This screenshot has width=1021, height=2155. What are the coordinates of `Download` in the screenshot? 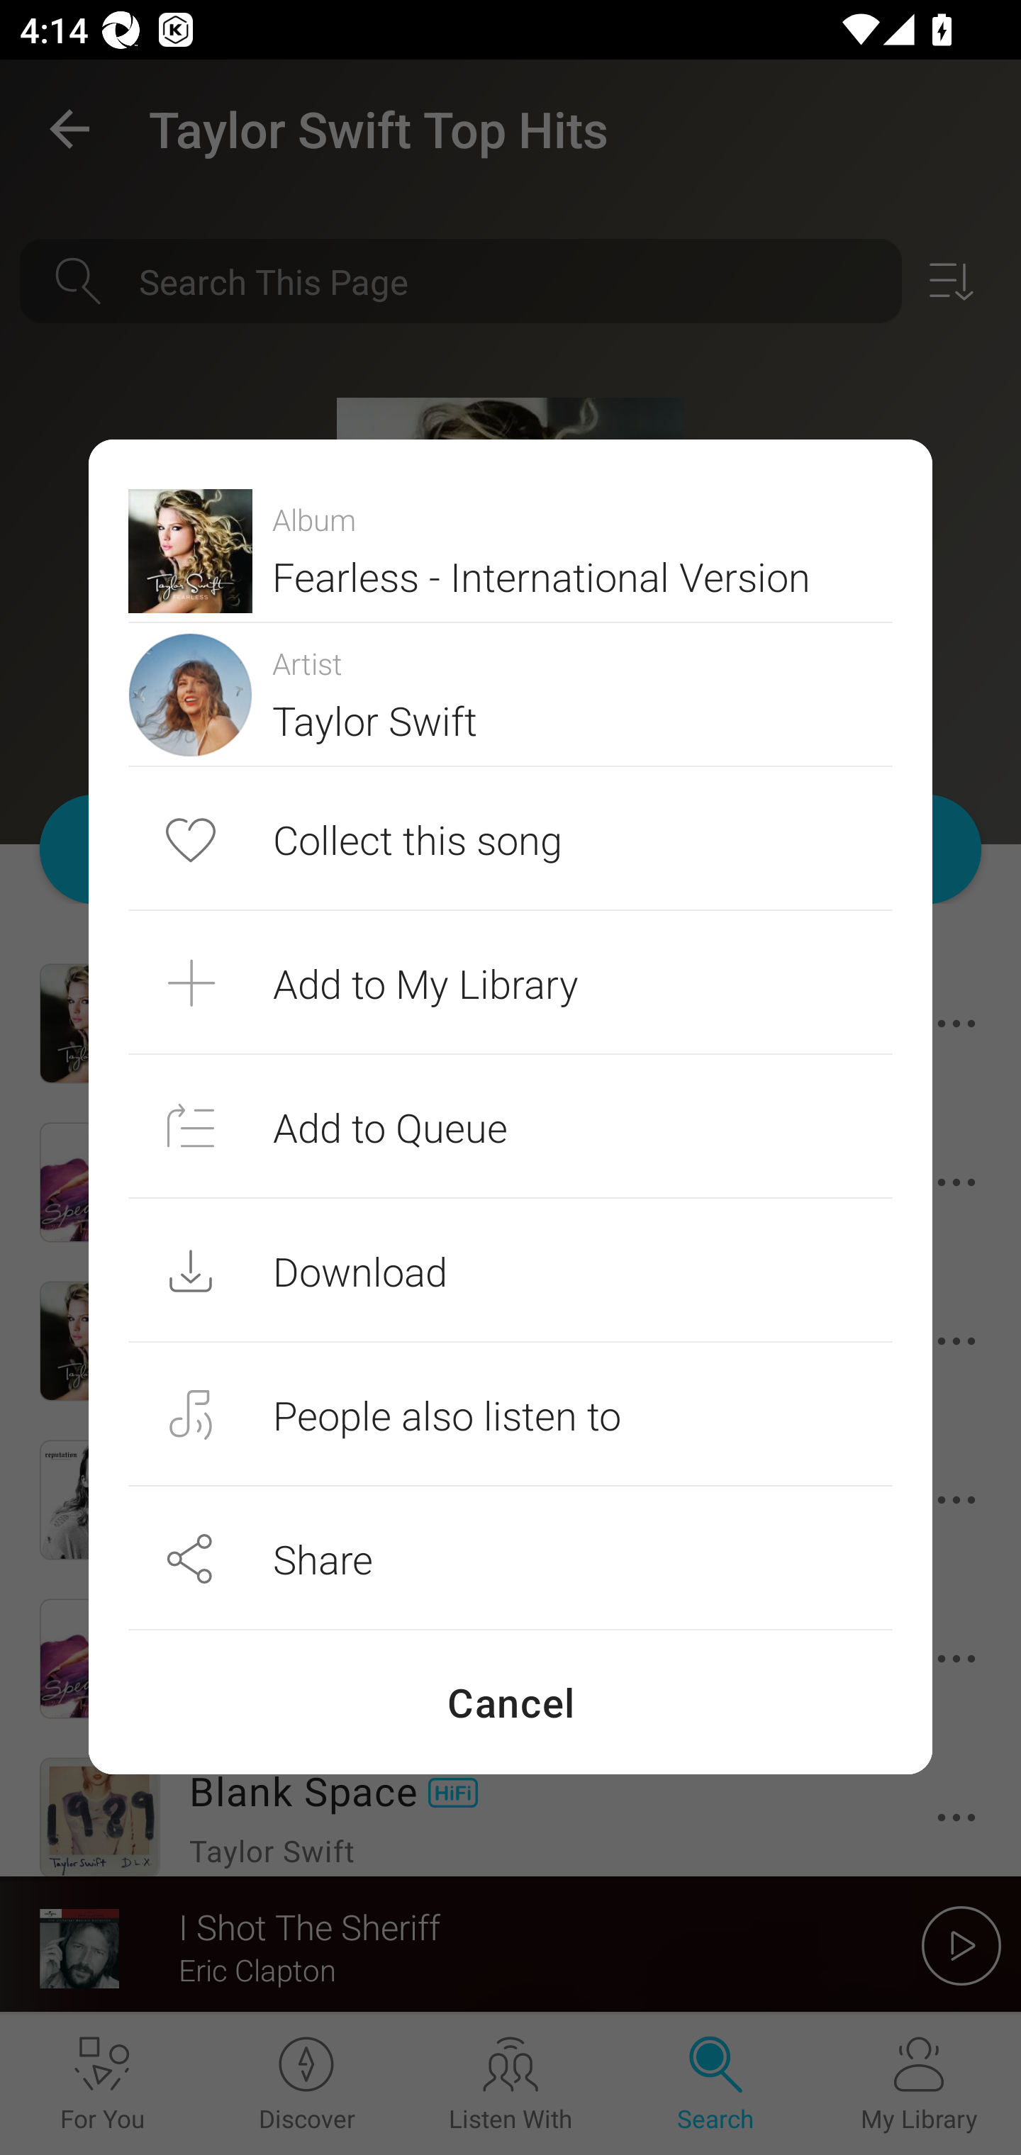 It's located at (510, 1270).